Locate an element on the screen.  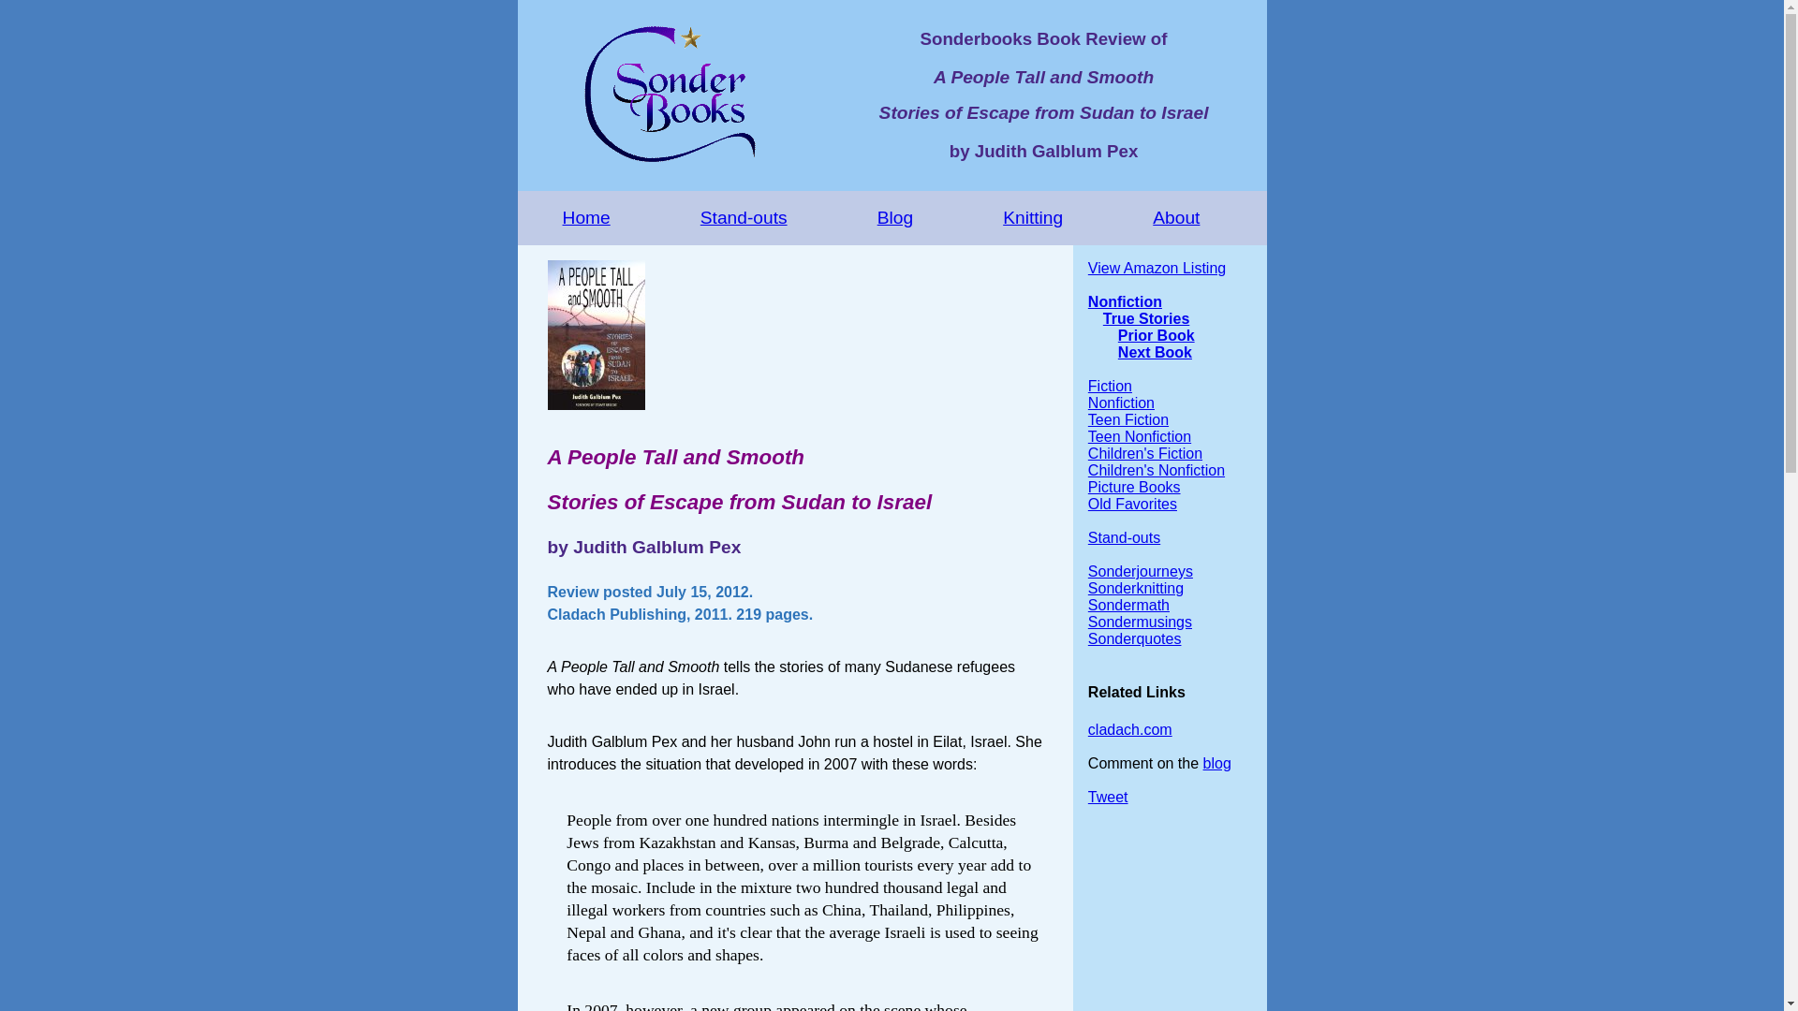
Sonderjourneys is located at coordinates (1141, 571).